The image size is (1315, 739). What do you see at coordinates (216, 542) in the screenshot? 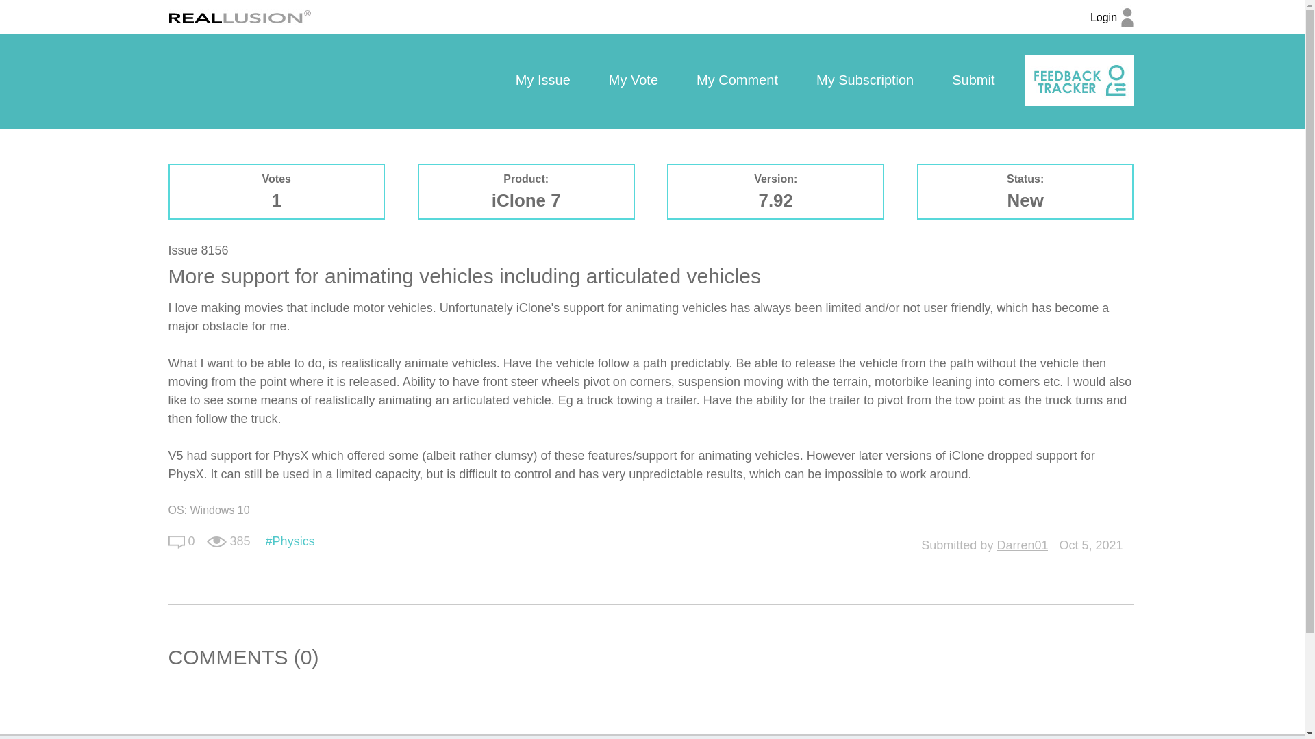
I see `Views` at bounding box center [216, 542].